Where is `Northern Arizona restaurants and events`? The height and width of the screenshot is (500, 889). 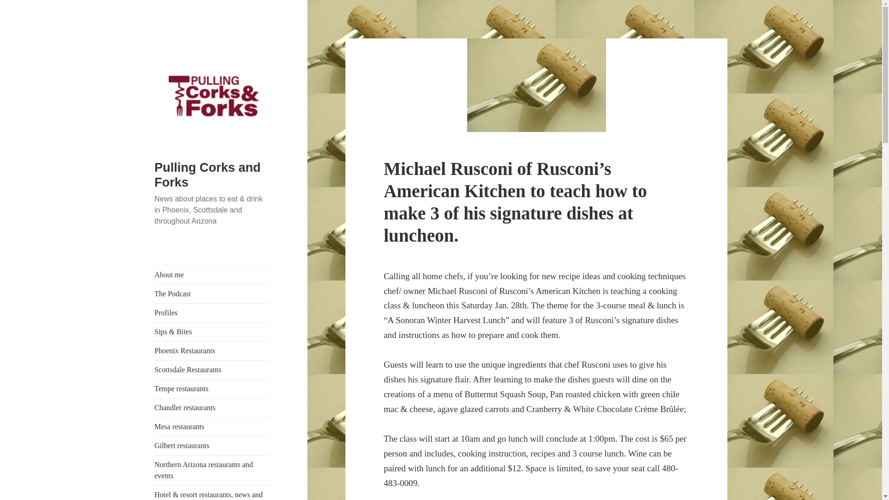 Northern Arizona restaurants and events is located at coordinates (212, 470).